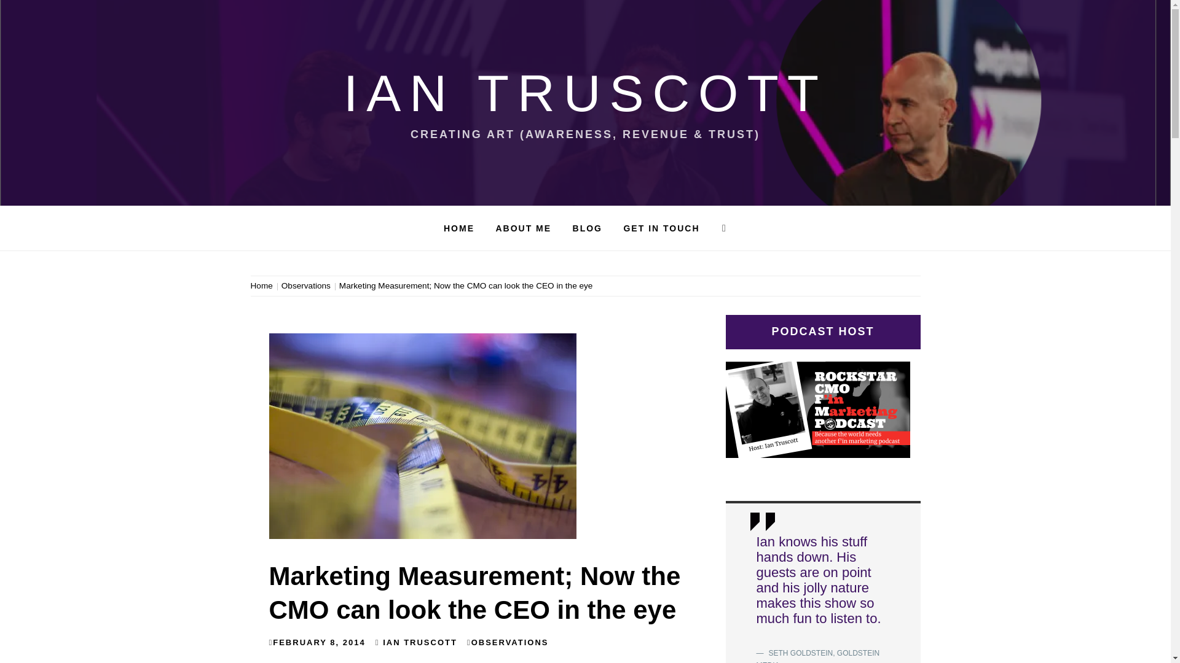  I want to click on ABOUT ME, so click(524, 228).